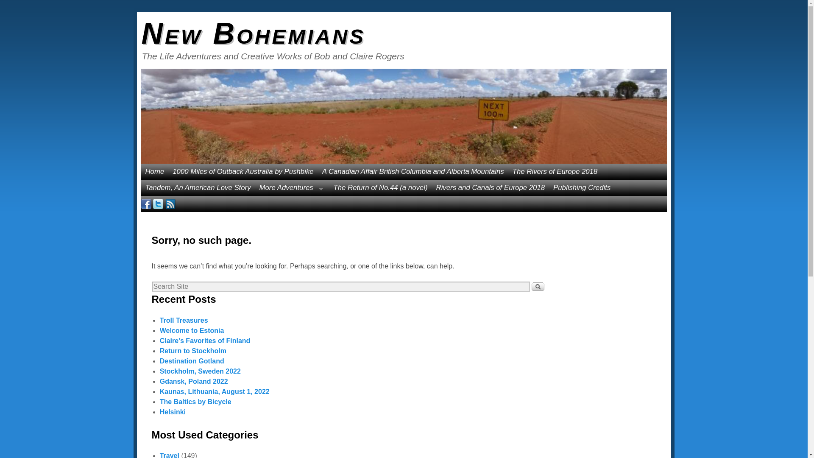 The image size is (814, 458). Describe the element at coordinates (169, 455) in the screenshot. I see `Travel` at that location.